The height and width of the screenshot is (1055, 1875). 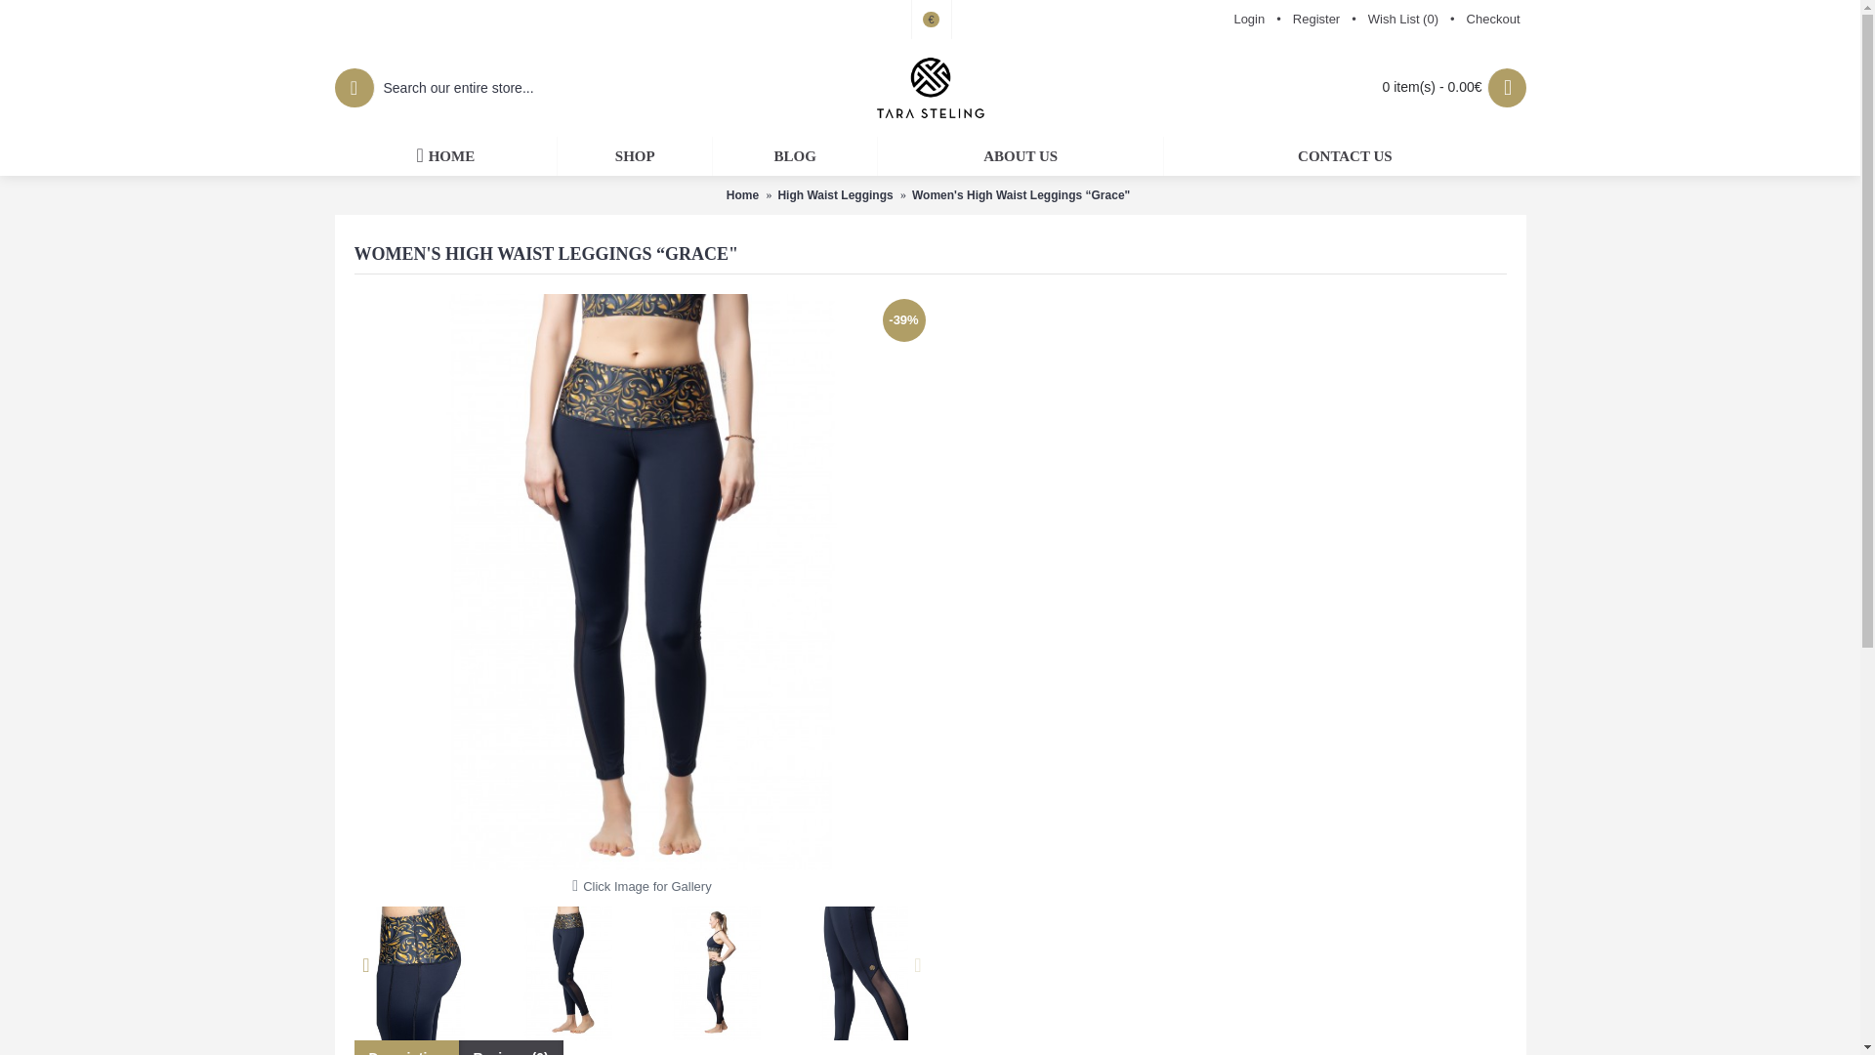 What do you see at coordinates (635, 156) in the screenshot?
I see `SHOP` at bounding box center [635, 156].